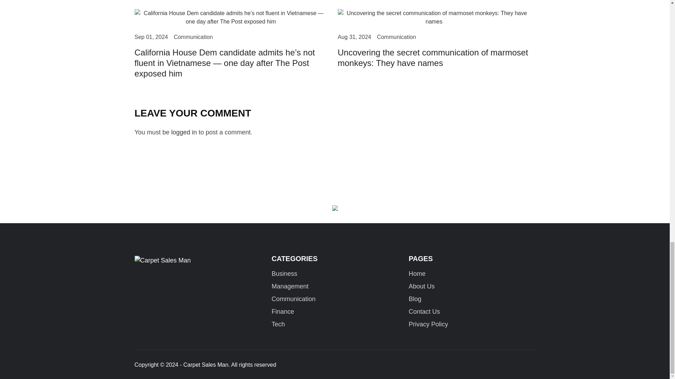 This screenshot has width=675, height=379. I want to click on Communication, so click(293, 300).